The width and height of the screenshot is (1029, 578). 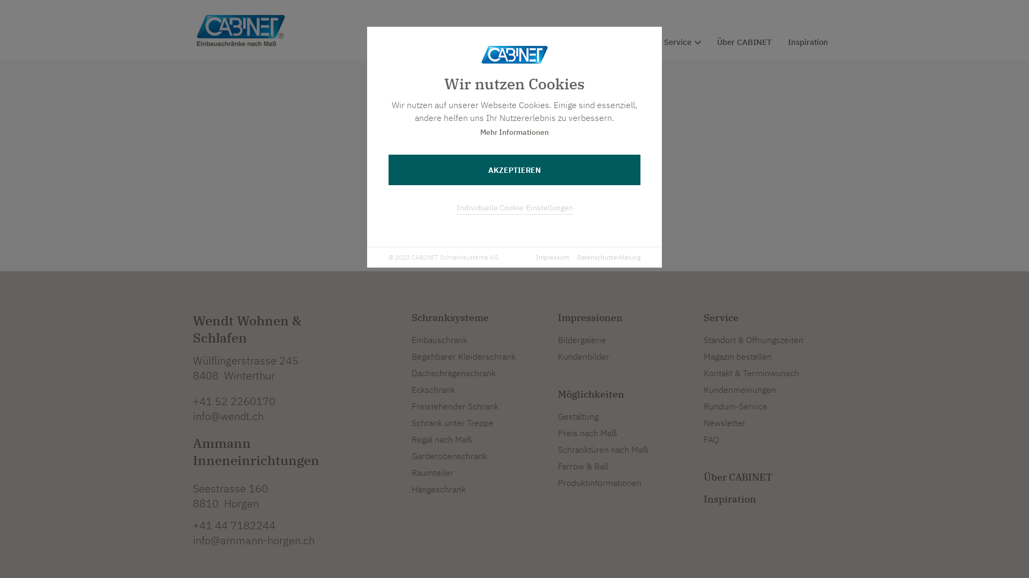 I want to click on Magazin bestellen, so click(x=754, y=10).